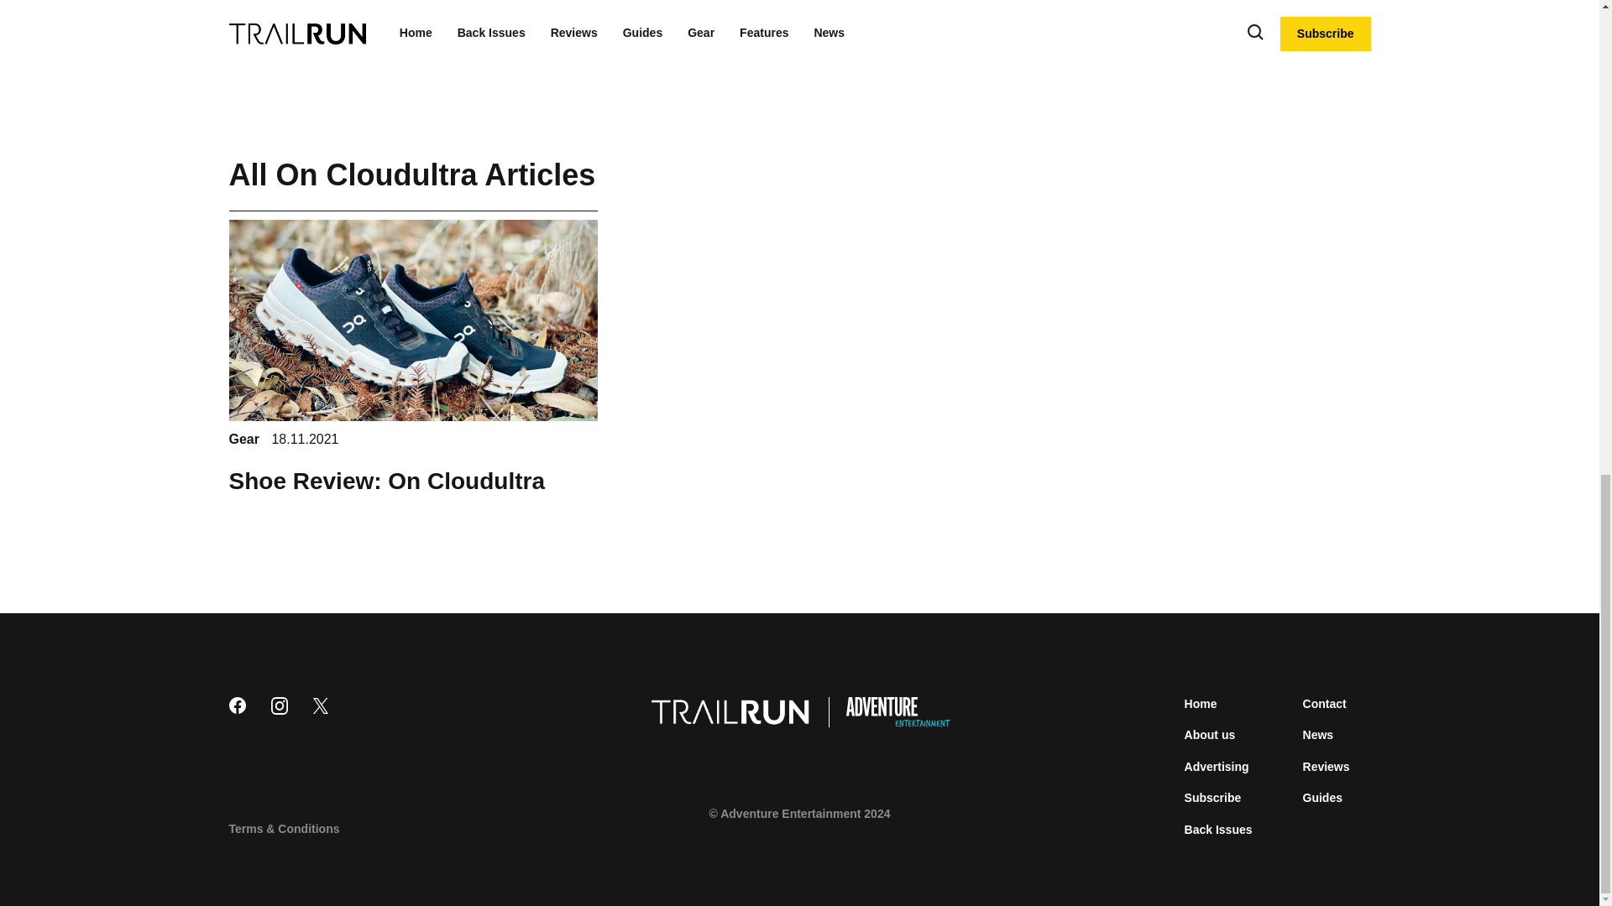 This screenshot has width=1612, height=906. I want to click on Advertising, so click(1217, 767).